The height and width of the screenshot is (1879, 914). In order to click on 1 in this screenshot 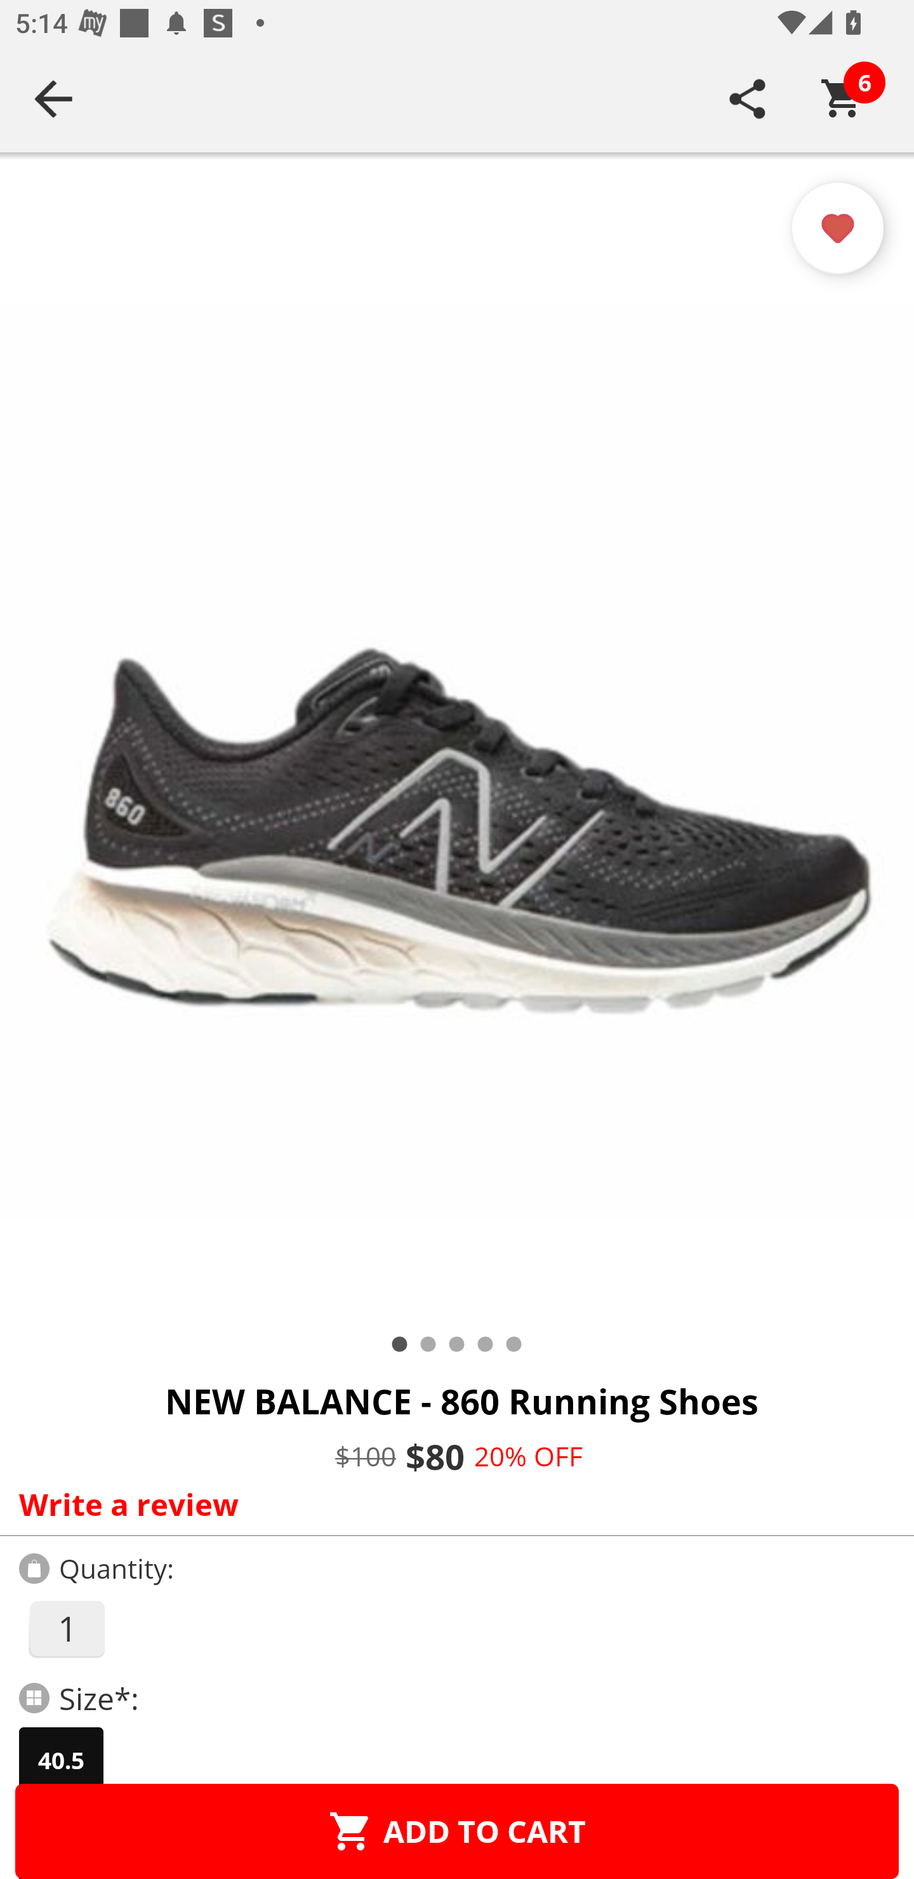, I will do `click(66, 1629)`.